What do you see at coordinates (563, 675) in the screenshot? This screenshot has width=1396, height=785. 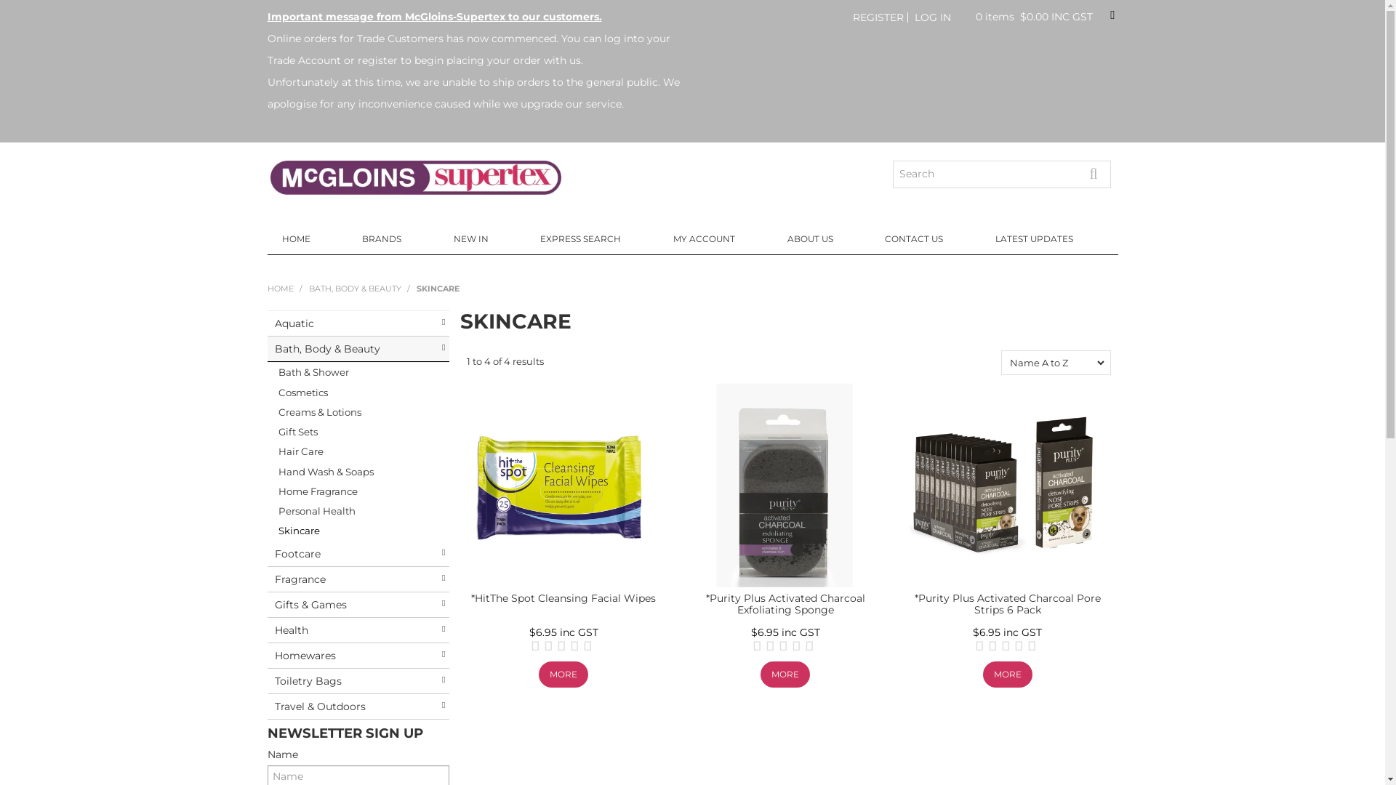 I see `MORE` at bounding box center [563, 675].